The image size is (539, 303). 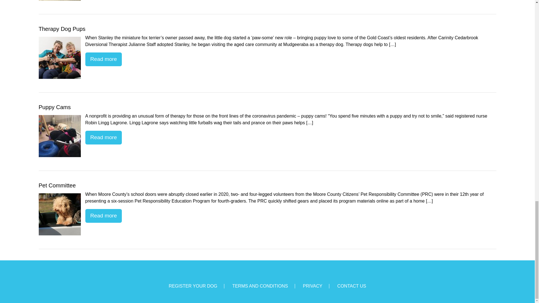 I want to click on Therapy Dog Pups, so click(x=60, y=58).